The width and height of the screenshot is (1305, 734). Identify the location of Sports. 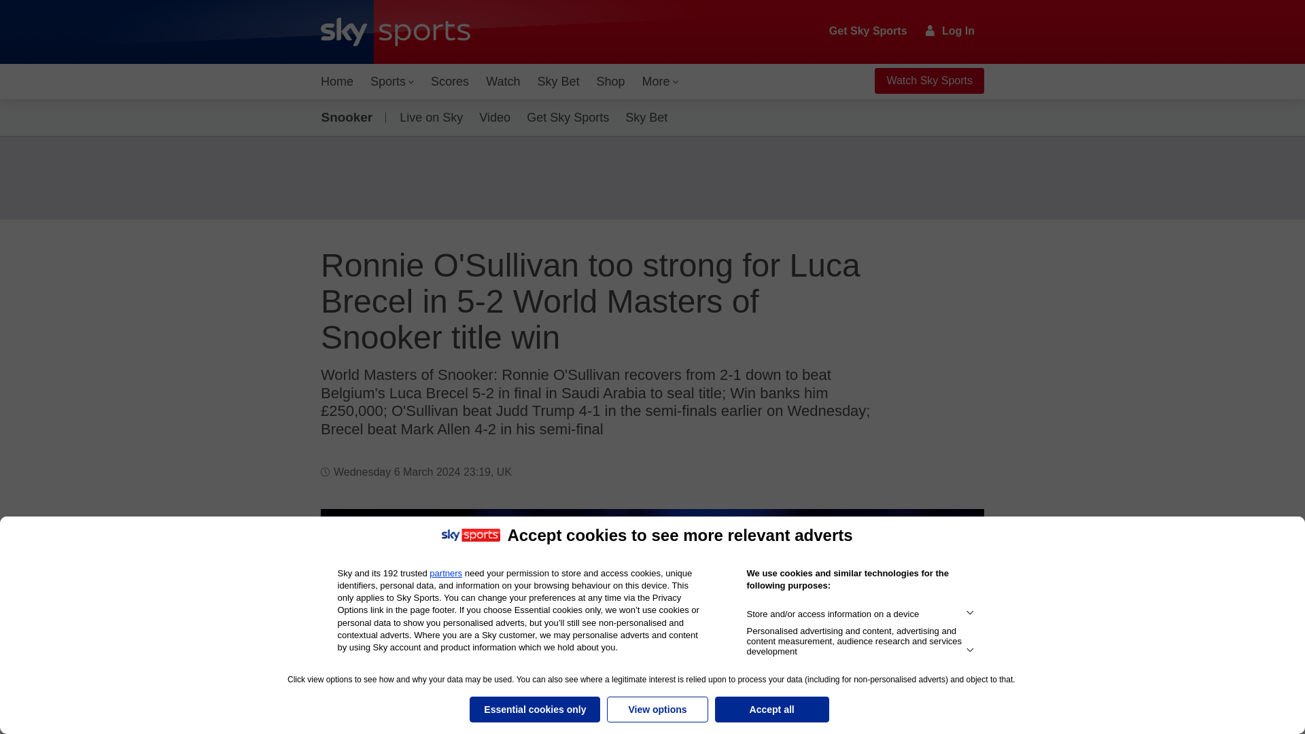
(391, 82).